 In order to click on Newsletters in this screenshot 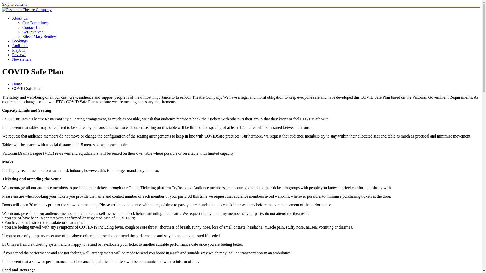, I will do `click(22, 59)`.